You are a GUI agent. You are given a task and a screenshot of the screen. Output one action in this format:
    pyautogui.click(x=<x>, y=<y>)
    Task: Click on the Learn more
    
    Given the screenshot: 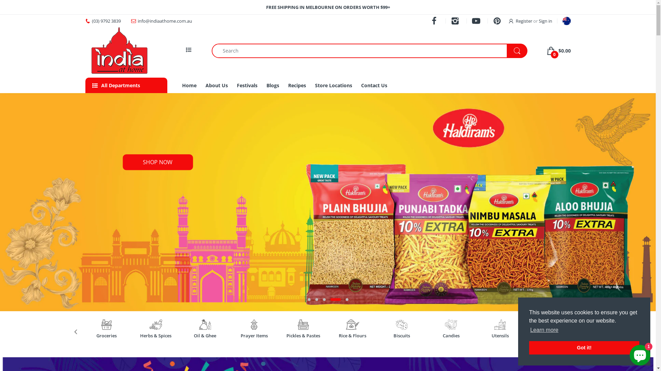 What is the action you would take?
    pyautogui.click(x=544, y=330)
    